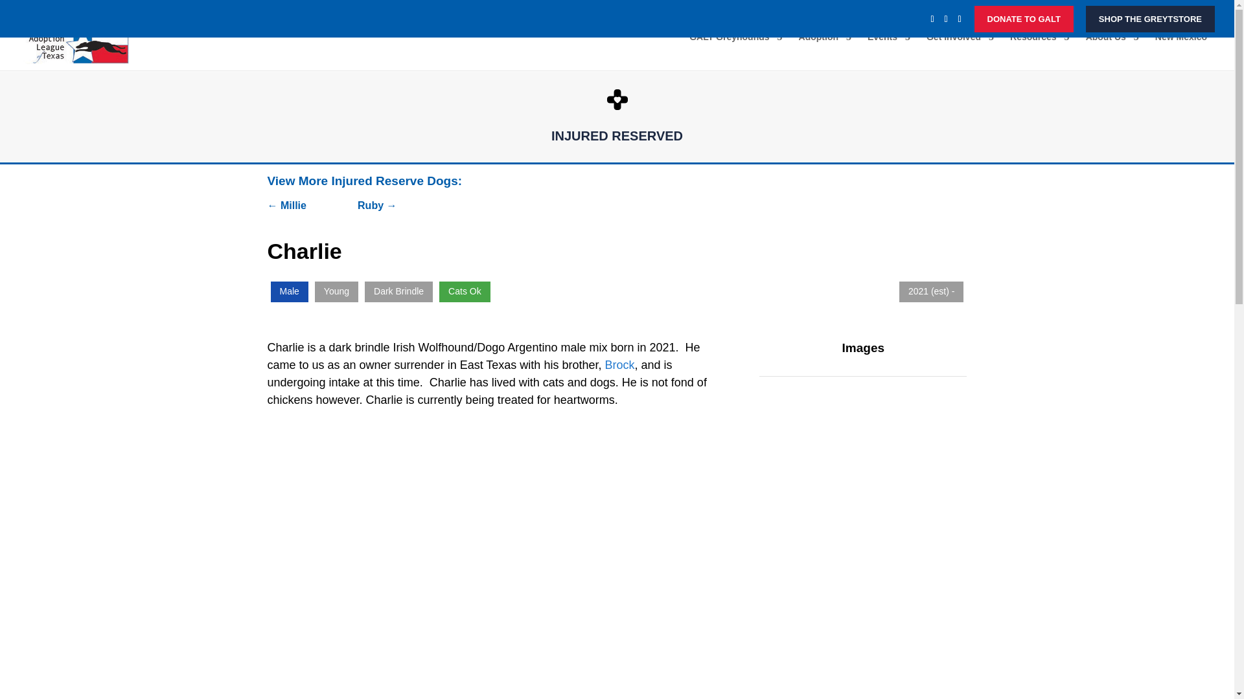 Image resolution: width=1244 pixels, height=699 pixels. What do you see at coordinates (1151, 18) in the screenshot?
I see `SHOP THE GREYTSTORE` at bounding box center [1151, 18].